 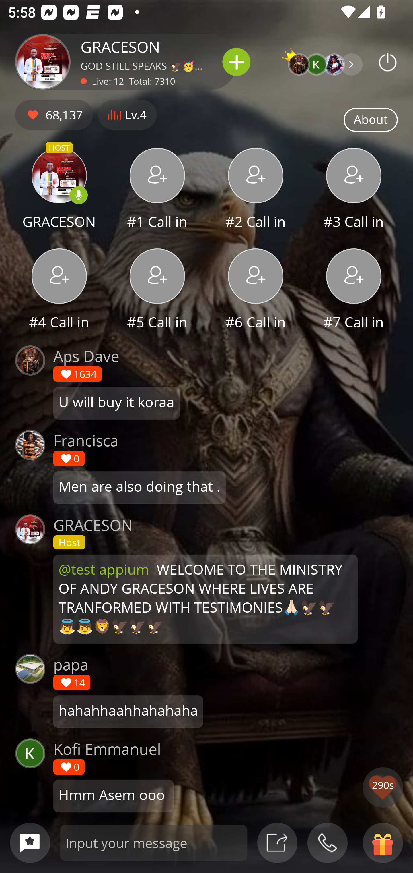 I want to click on #7 Call in, so click(x=354, y=290).